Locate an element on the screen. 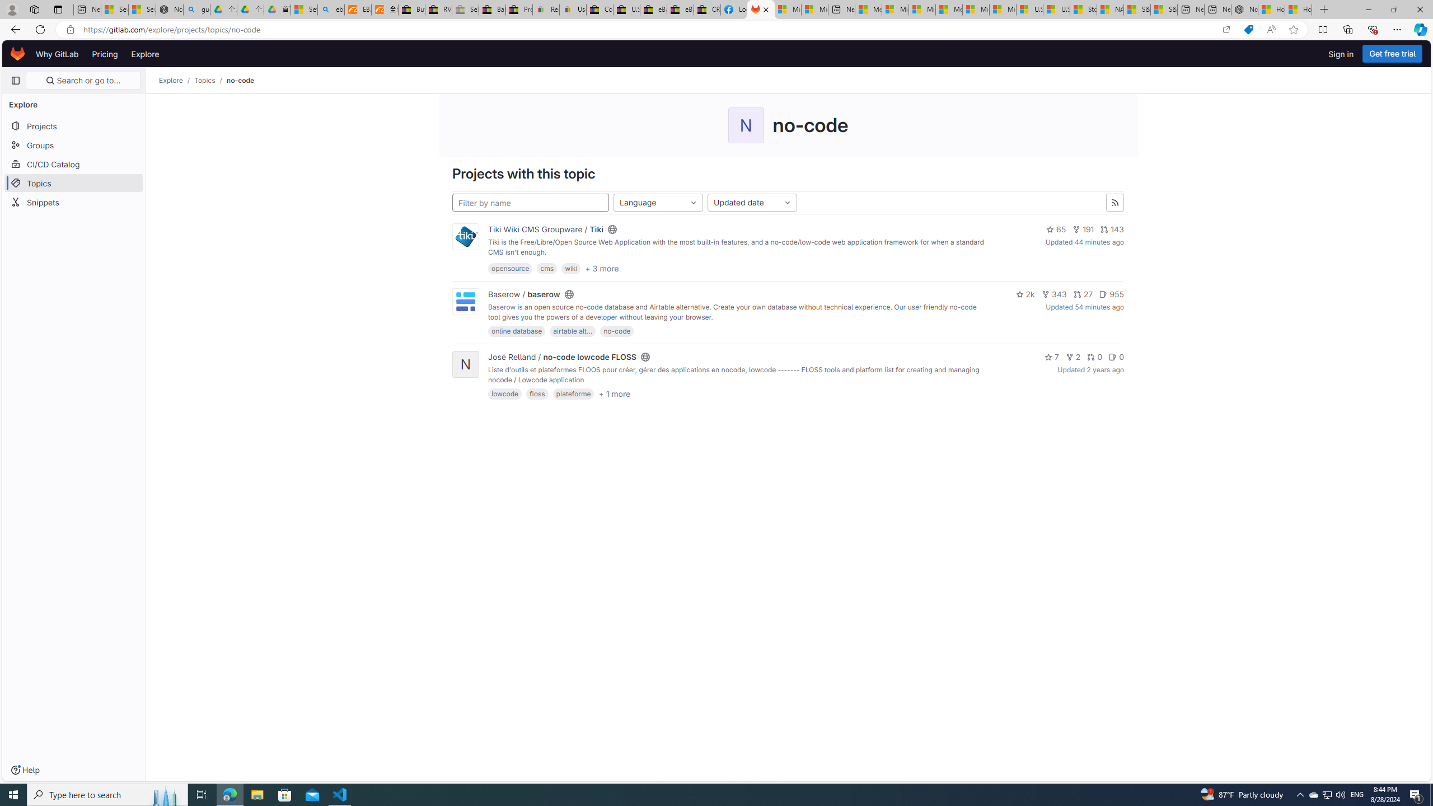 The width and height of the screenshot is (1433, 806). Explore is located at coordinates (144, 54).